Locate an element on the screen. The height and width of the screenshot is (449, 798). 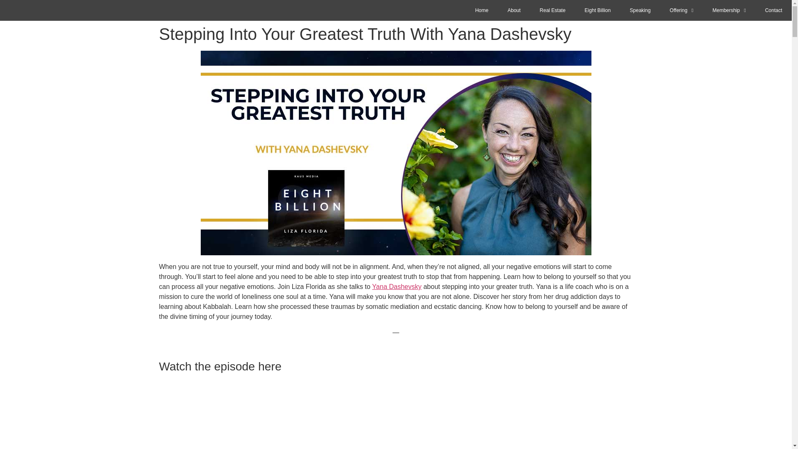
Contact is located at coordinates (773, 10).